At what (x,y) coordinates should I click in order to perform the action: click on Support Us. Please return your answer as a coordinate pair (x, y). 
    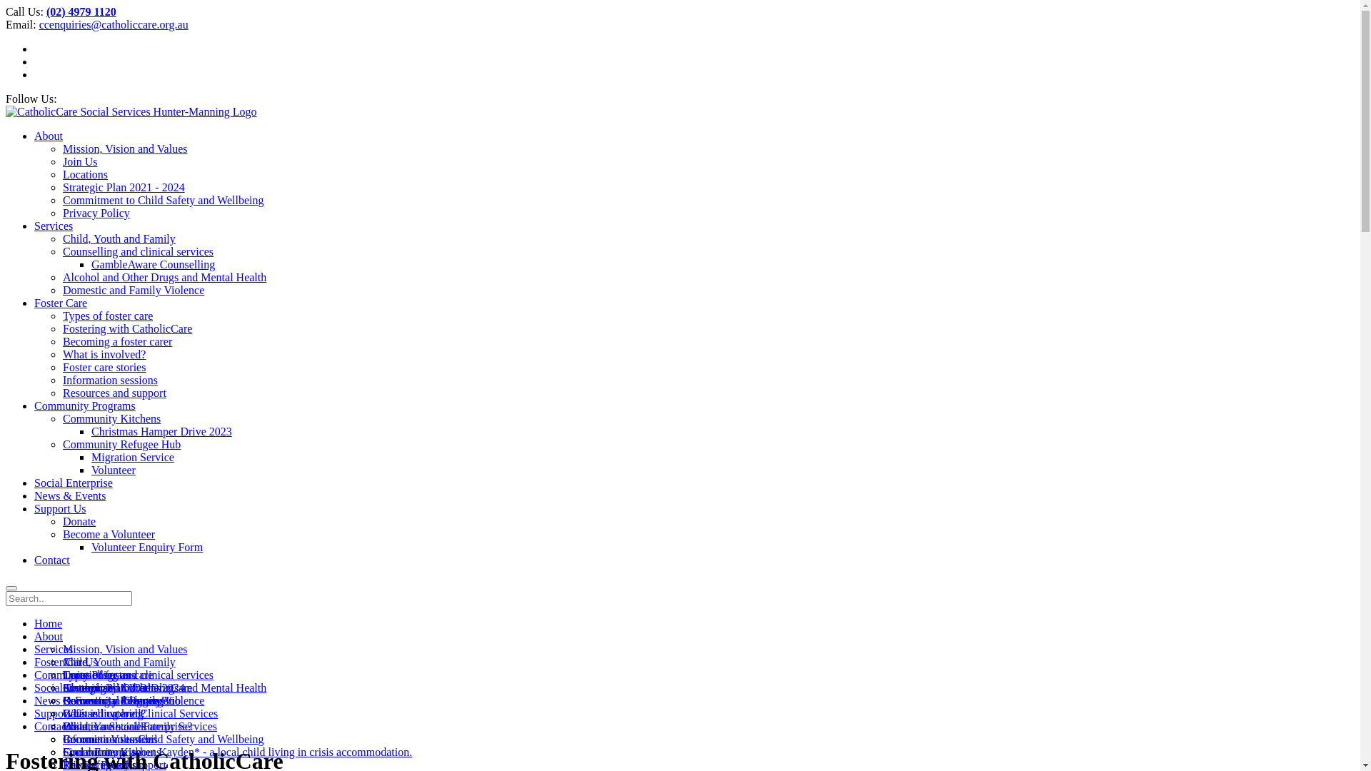
    Looking at the image, I should click on (60, 714).